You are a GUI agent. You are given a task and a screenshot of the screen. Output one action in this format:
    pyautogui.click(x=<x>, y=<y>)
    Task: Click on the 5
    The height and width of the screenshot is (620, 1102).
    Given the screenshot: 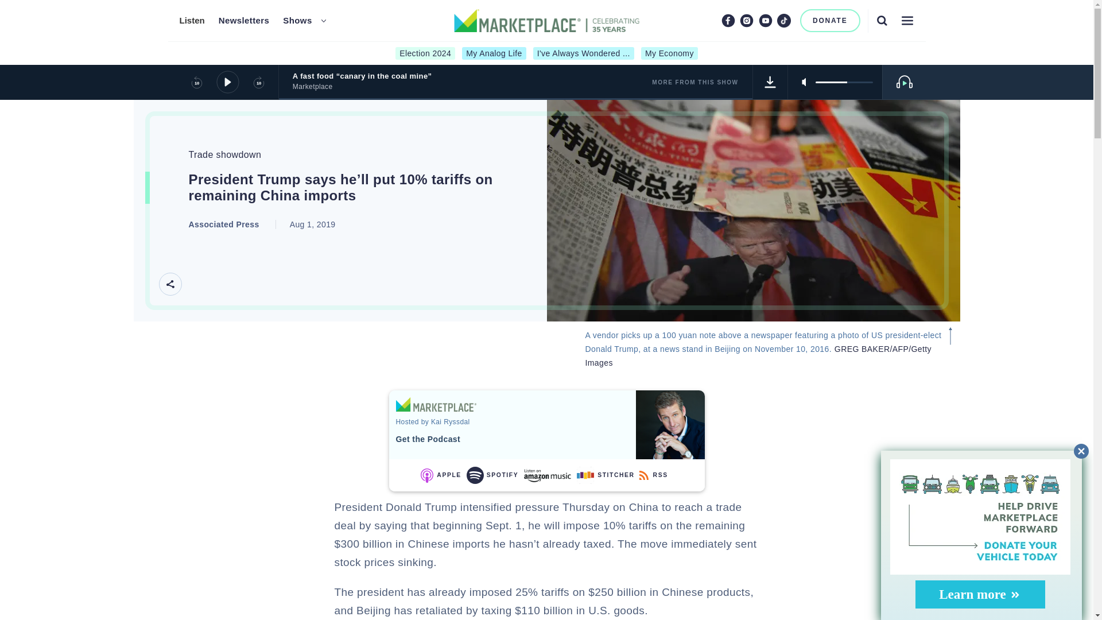 What is the action you would take?
    pyautogui.click(x=844, y=82)
    